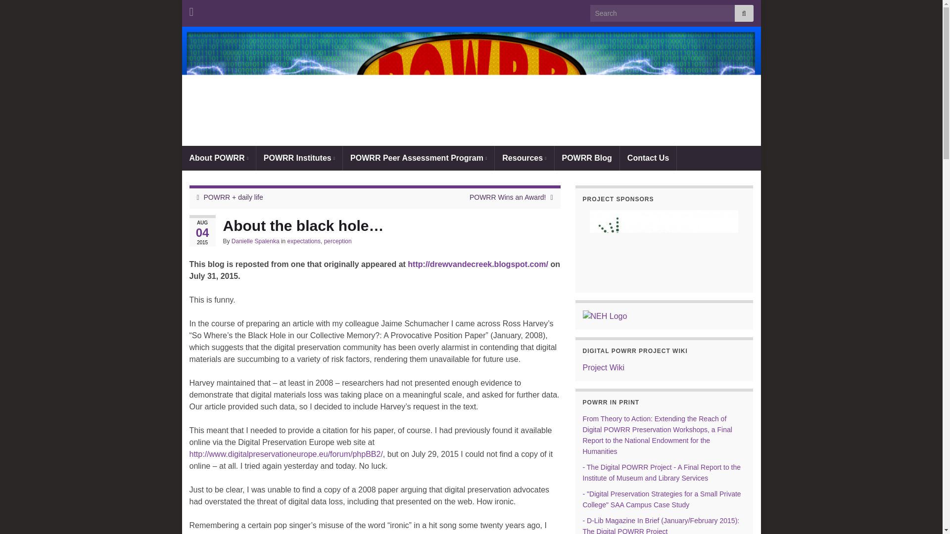 The height and width of the screenshot is (534, 950). What do you see at coordinates (255, 241) in the screenshot?
I see `Danielle Spalenka` at bounding box center [255, 241].